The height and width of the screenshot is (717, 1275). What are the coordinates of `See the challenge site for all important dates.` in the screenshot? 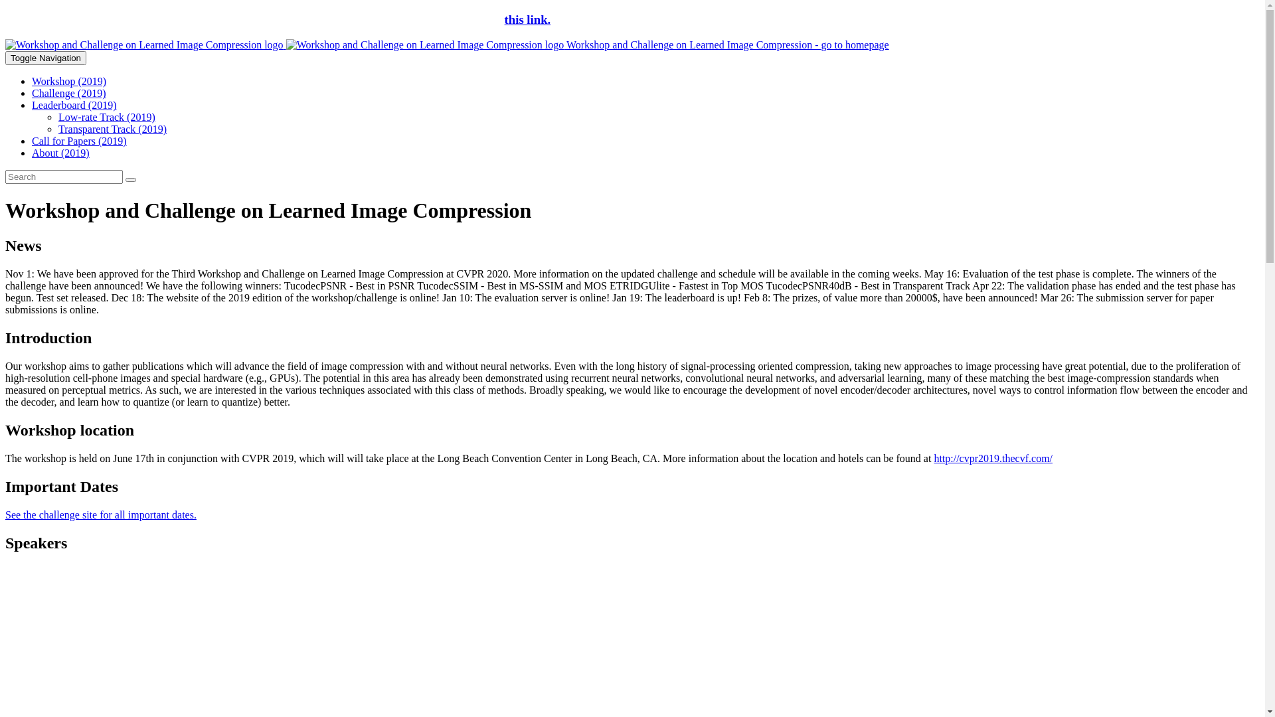 It's located at (101, 515).